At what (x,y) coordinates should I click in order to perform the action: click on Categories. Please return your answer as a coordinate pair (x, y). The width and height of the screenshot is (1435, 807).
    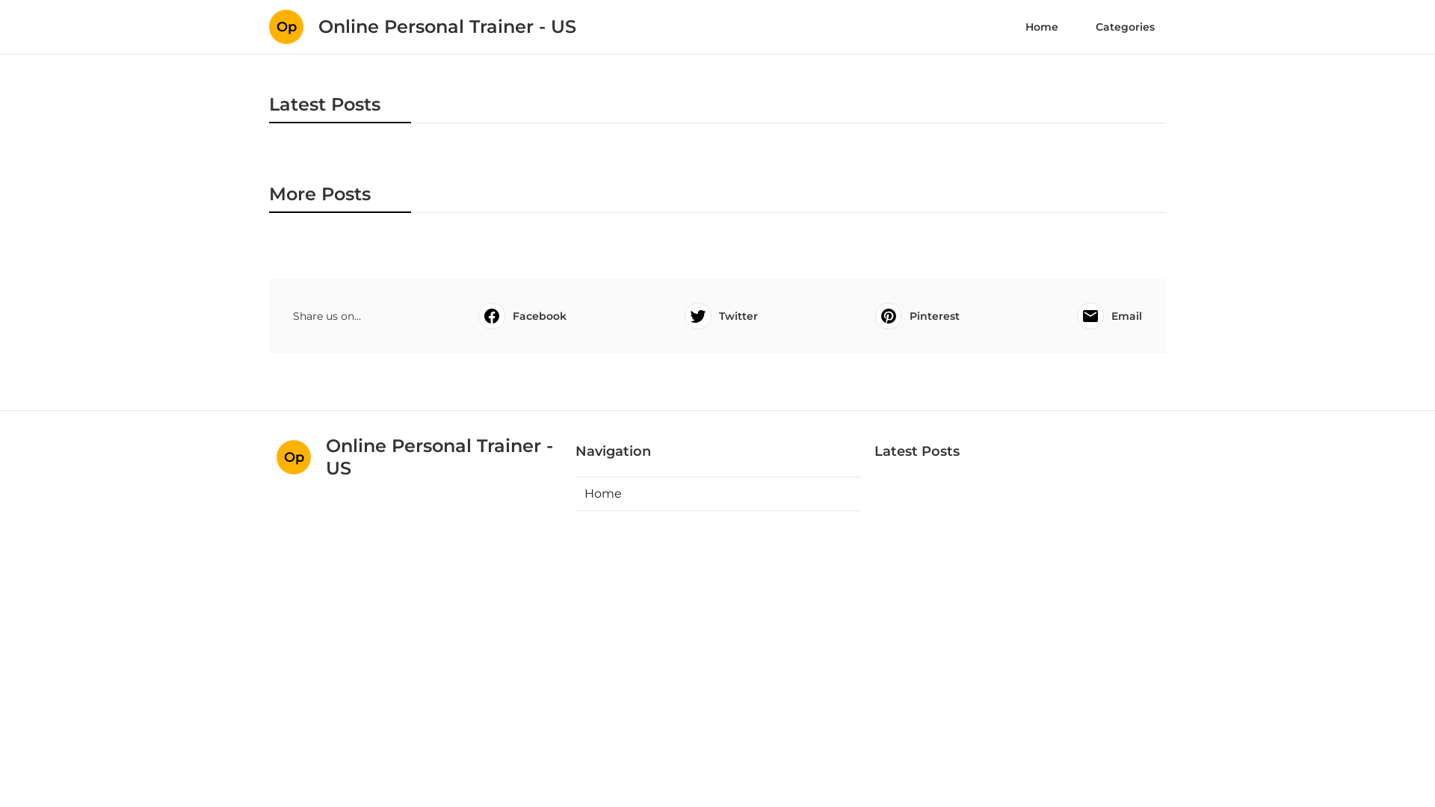
    Looking at the image, I should click on (1126, 27).